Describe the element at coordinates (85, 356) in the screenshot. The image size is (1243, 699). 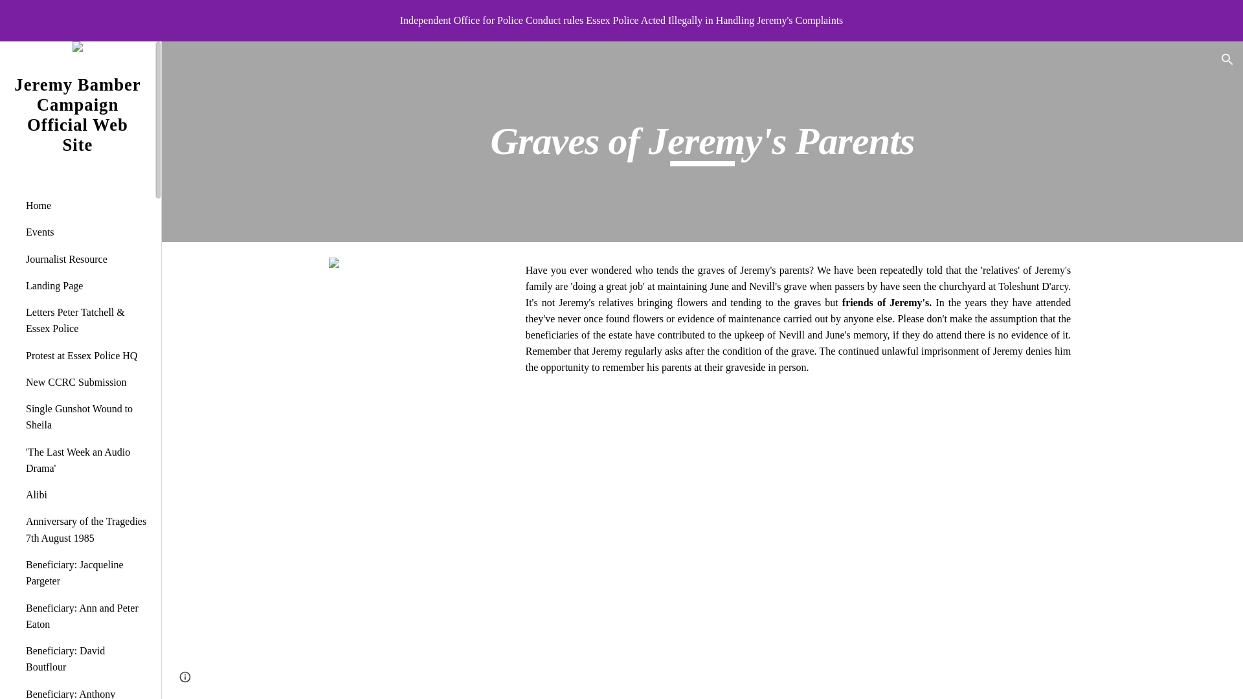
I see `Protest at Essex Police HQ` at that location.